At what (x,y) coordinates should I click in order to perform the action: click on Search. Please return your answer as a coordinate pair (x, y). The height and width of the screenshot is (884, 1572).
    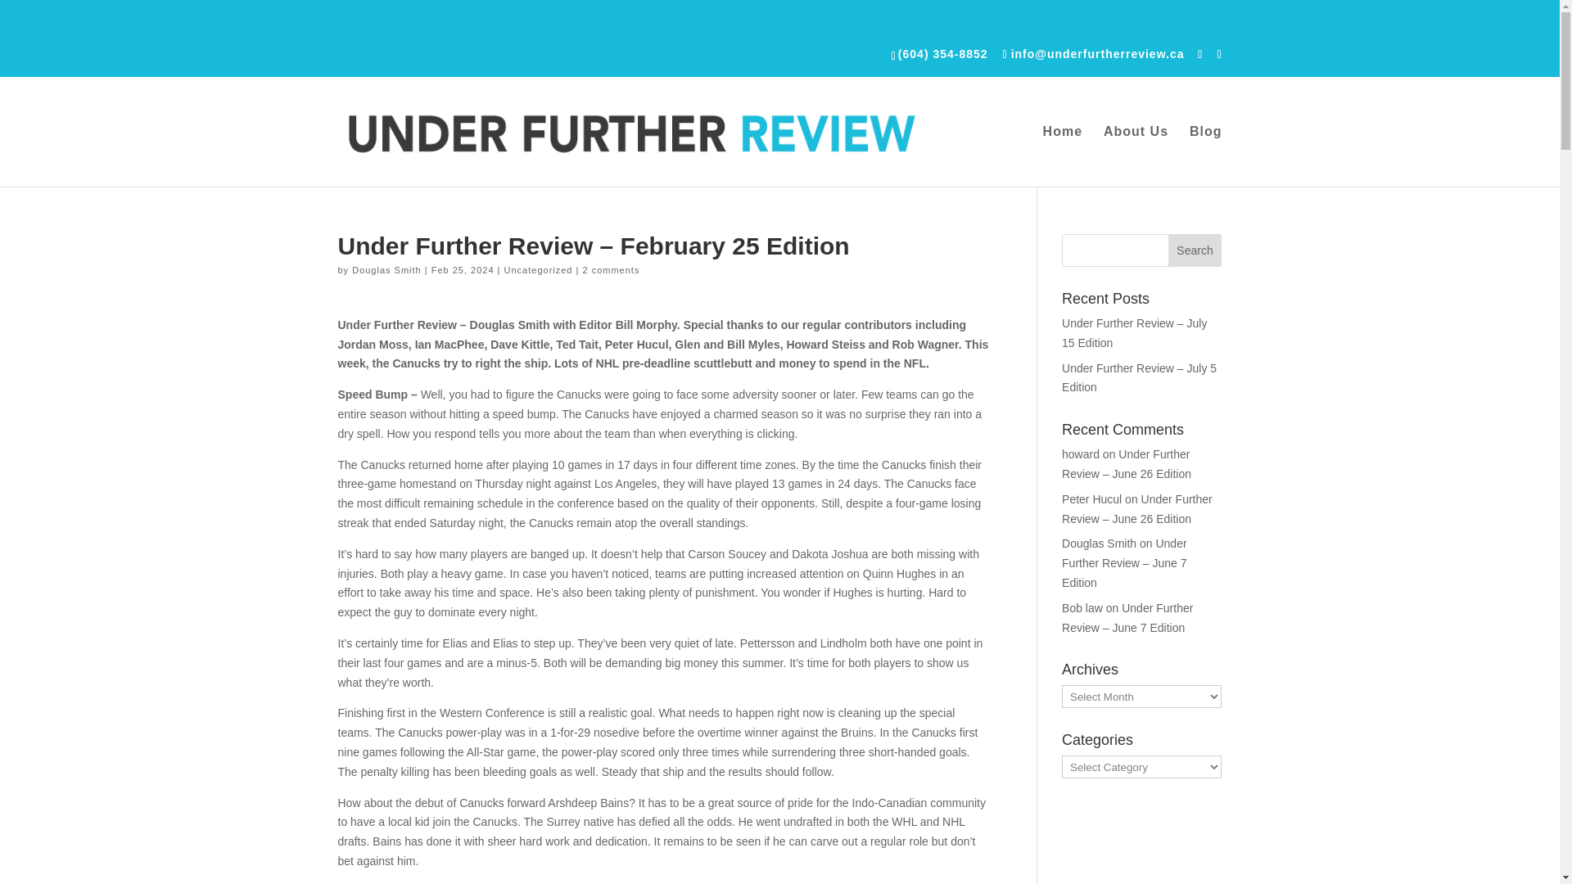
    Looking at the image, I should click on (1195, 250).